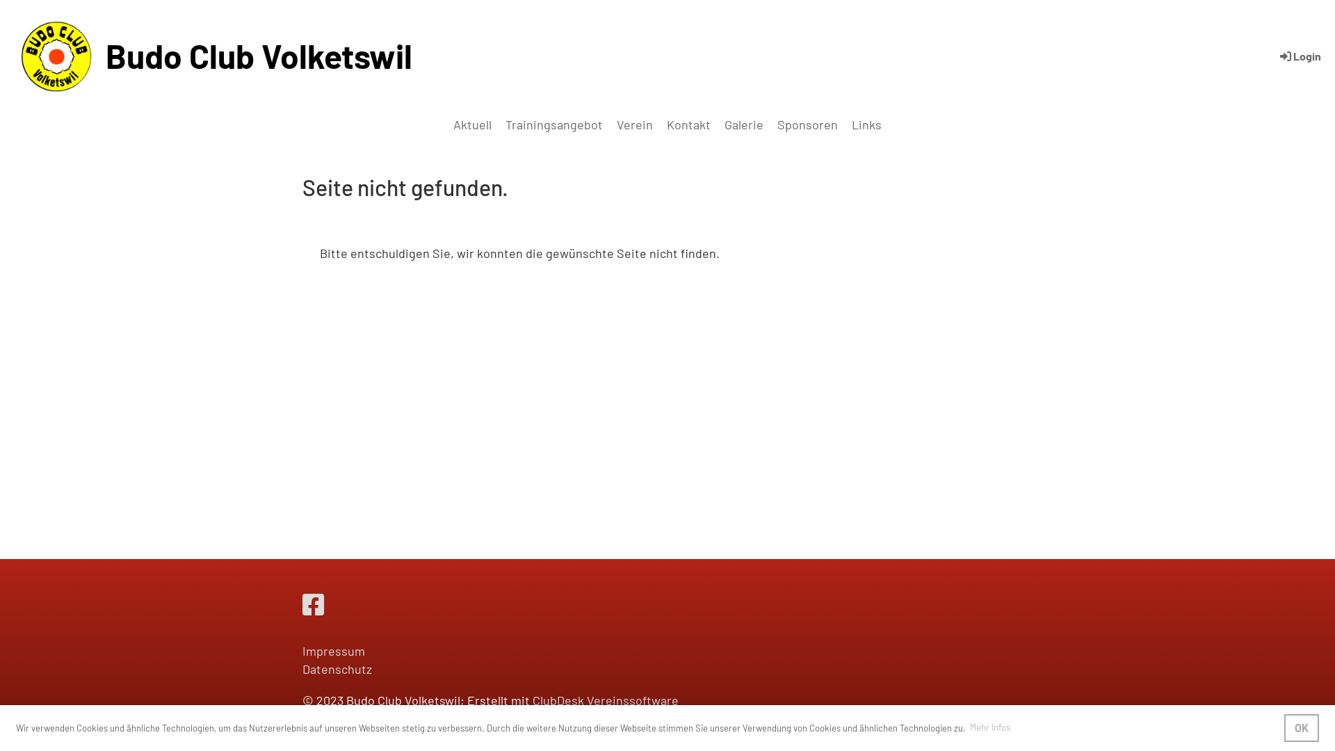 This screenshot has height=751, width=1335. I want to click on Links, so click(866, 125).